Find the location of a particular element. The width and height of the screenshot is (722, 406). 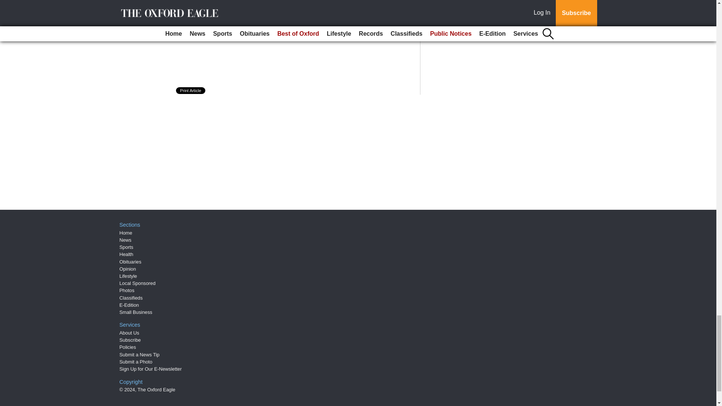

Print Article is located at coordinates (191, 90).